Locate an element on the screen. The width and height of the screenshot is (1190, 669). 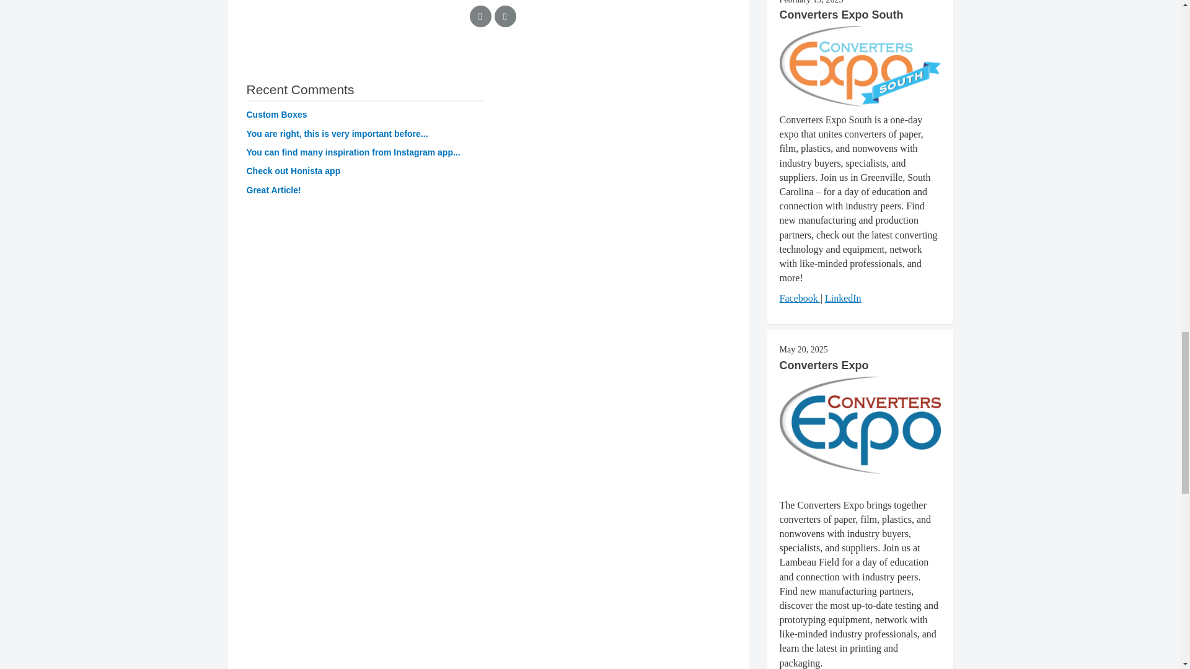
Converters Expo is located at coordinates (824, 365).